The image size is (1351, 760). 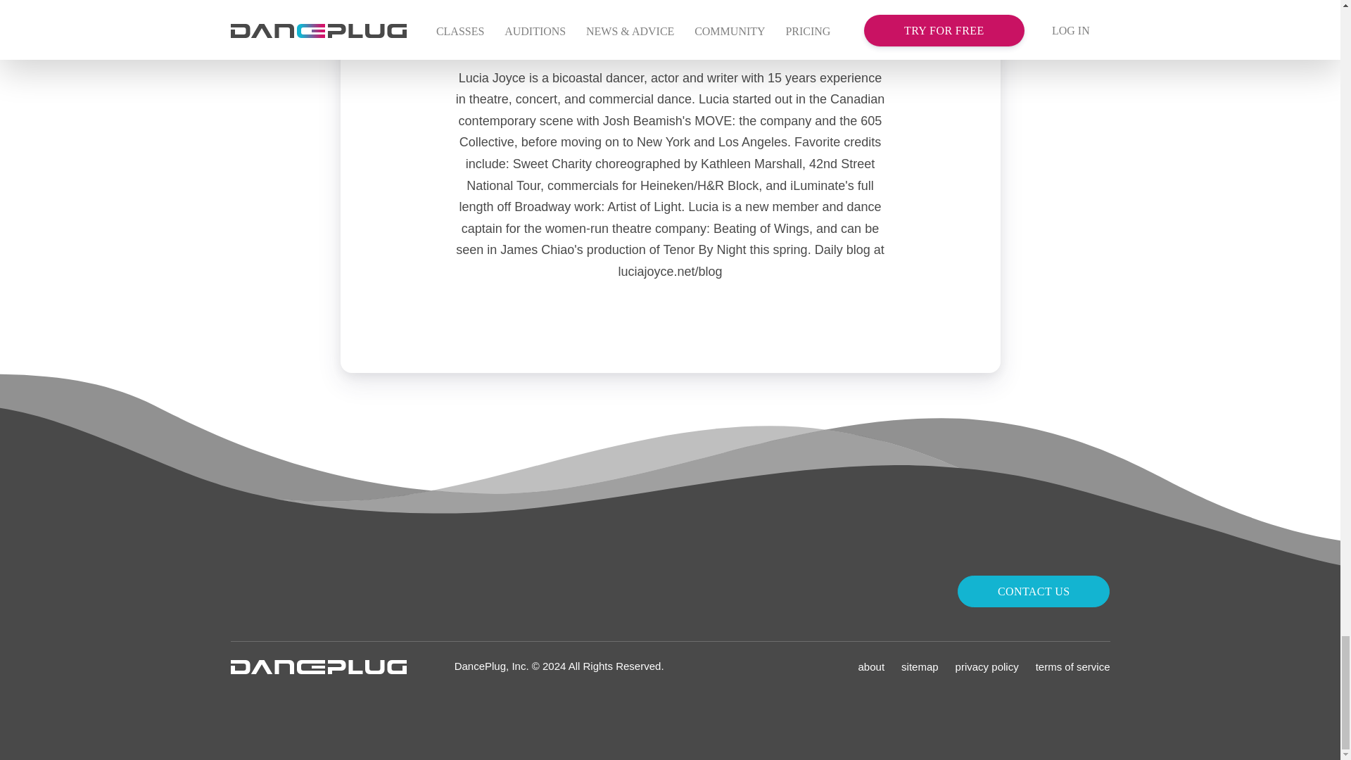 What do you see at coordinates (270, 590) in the screenshot?
I see `Follow us on Twitter` at bounding box center [270, 590].